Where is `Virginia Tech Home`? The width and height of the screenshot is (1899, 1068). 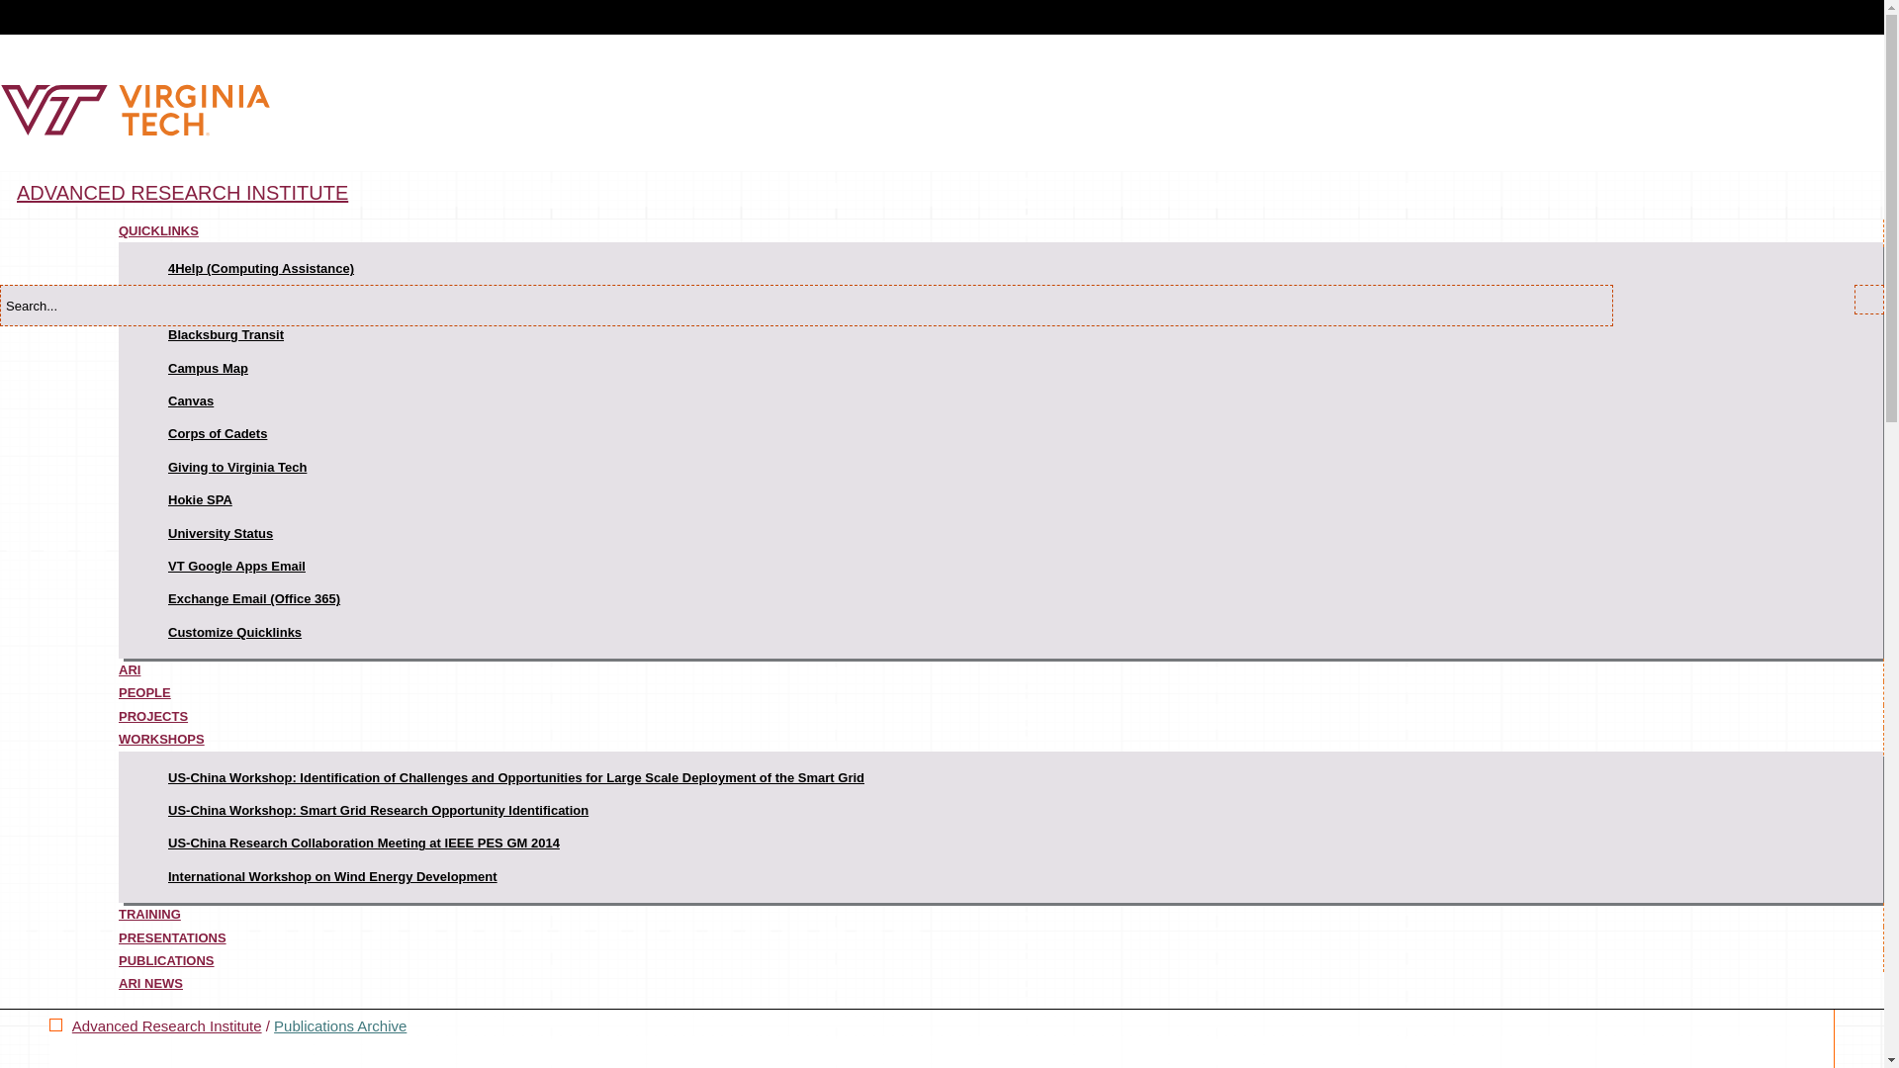
Virginia Tech Home is located at coordinates (136, 132).